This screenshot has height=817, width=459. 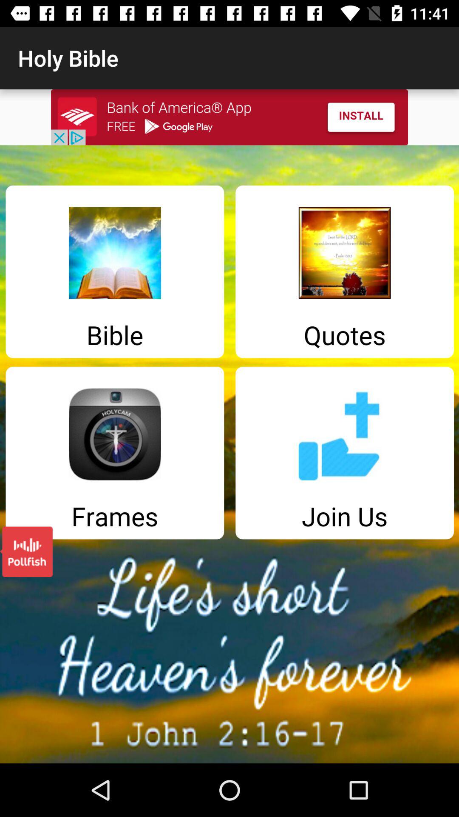 What do you see at coordinates (229, 117) in the screenshot?
I see `install advertised app` at bounding box center [229, 117].